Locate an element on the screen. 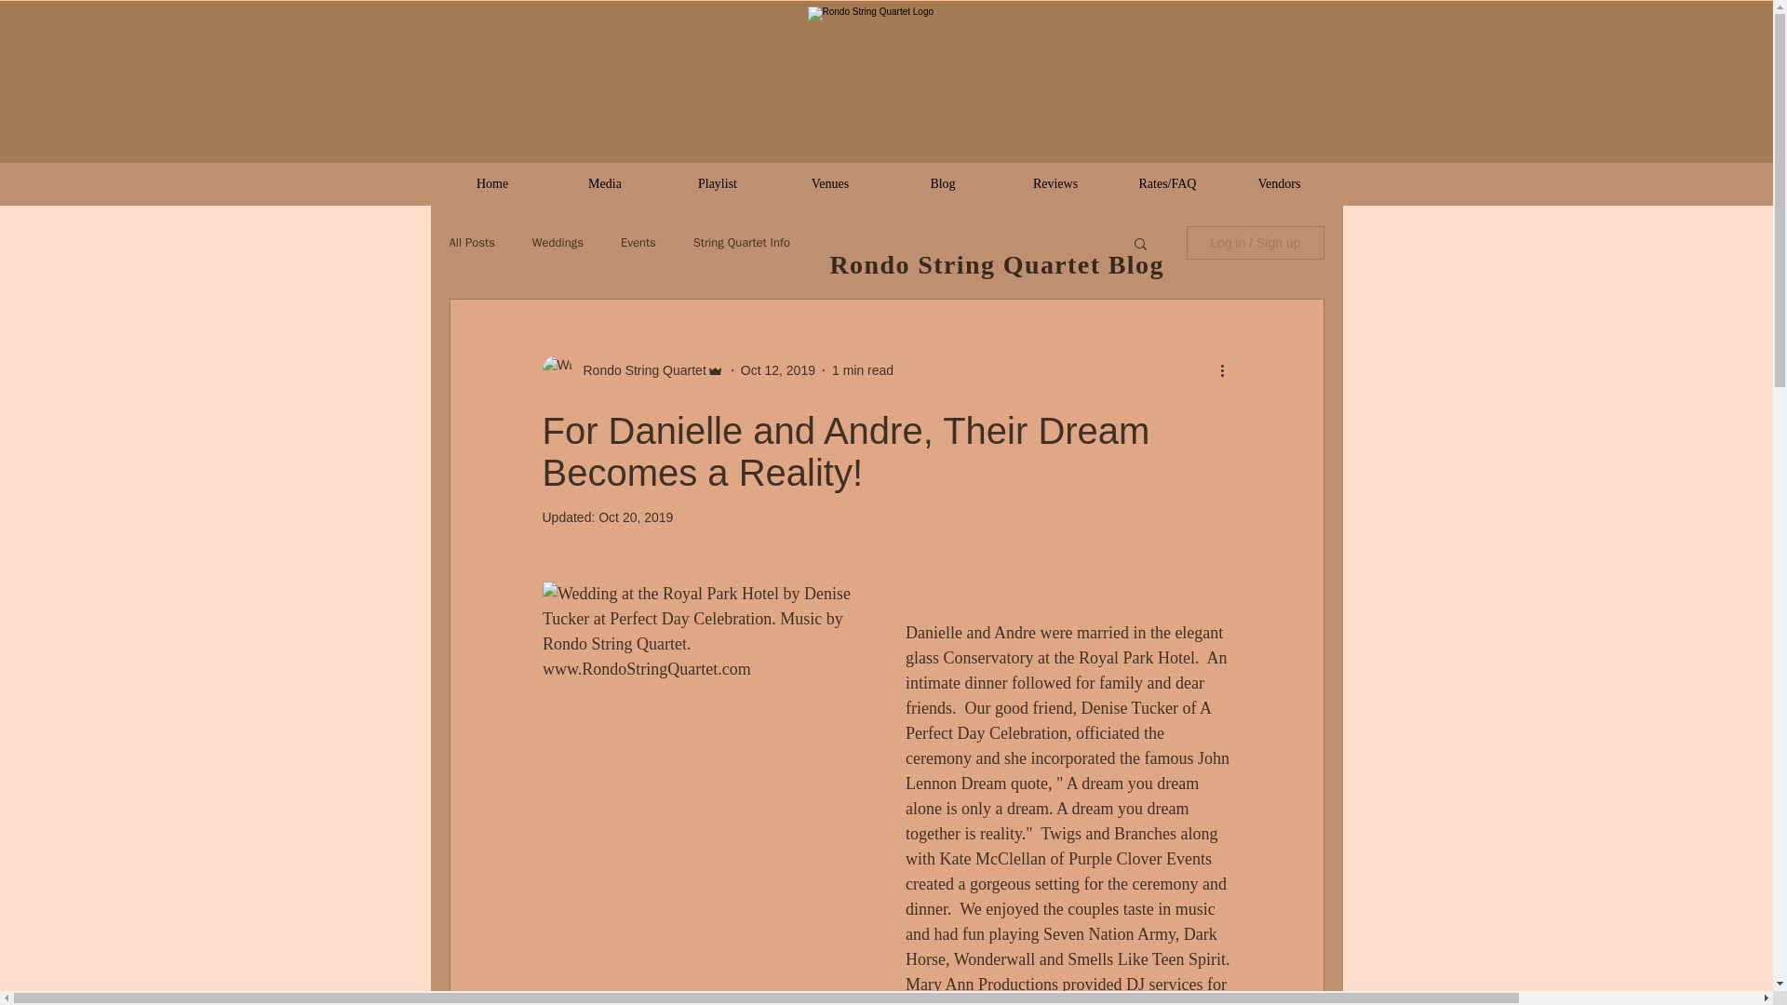  Playlist is located at coordinates (717, 183).